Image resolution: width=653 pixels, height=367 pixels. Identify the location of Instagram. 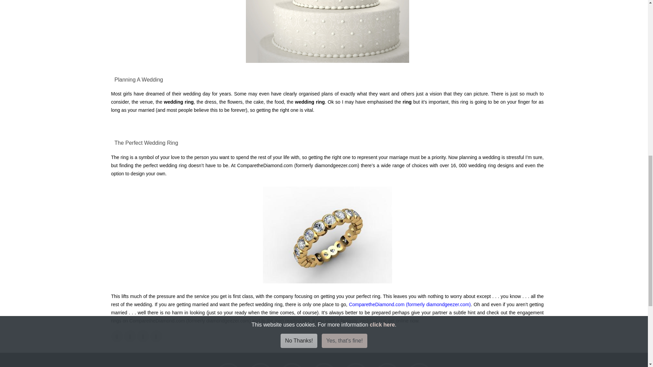
(324, 366).